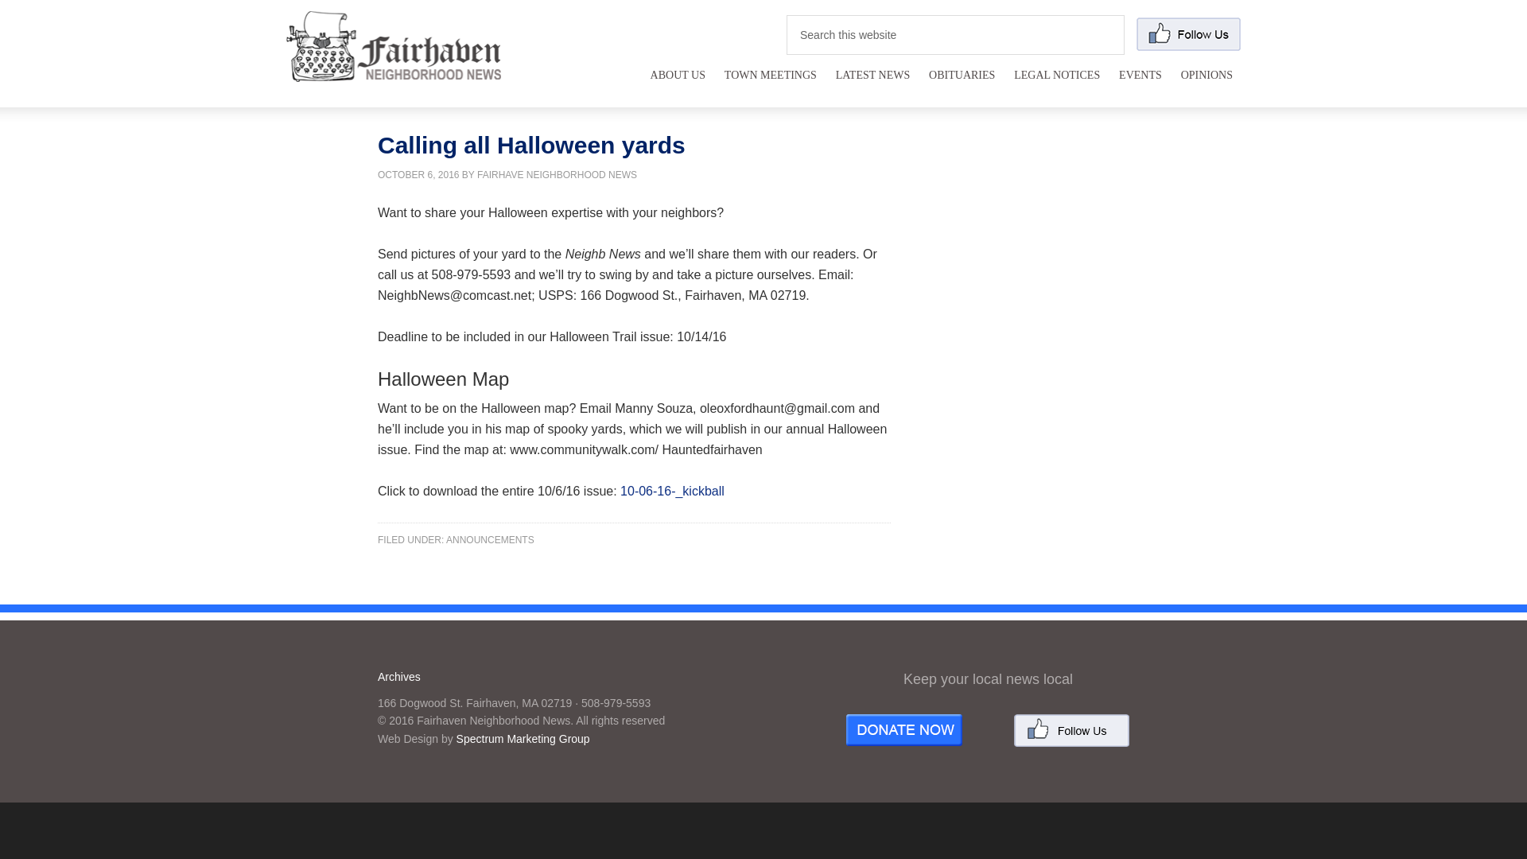  I want to click on Archives, so click(399, 676).